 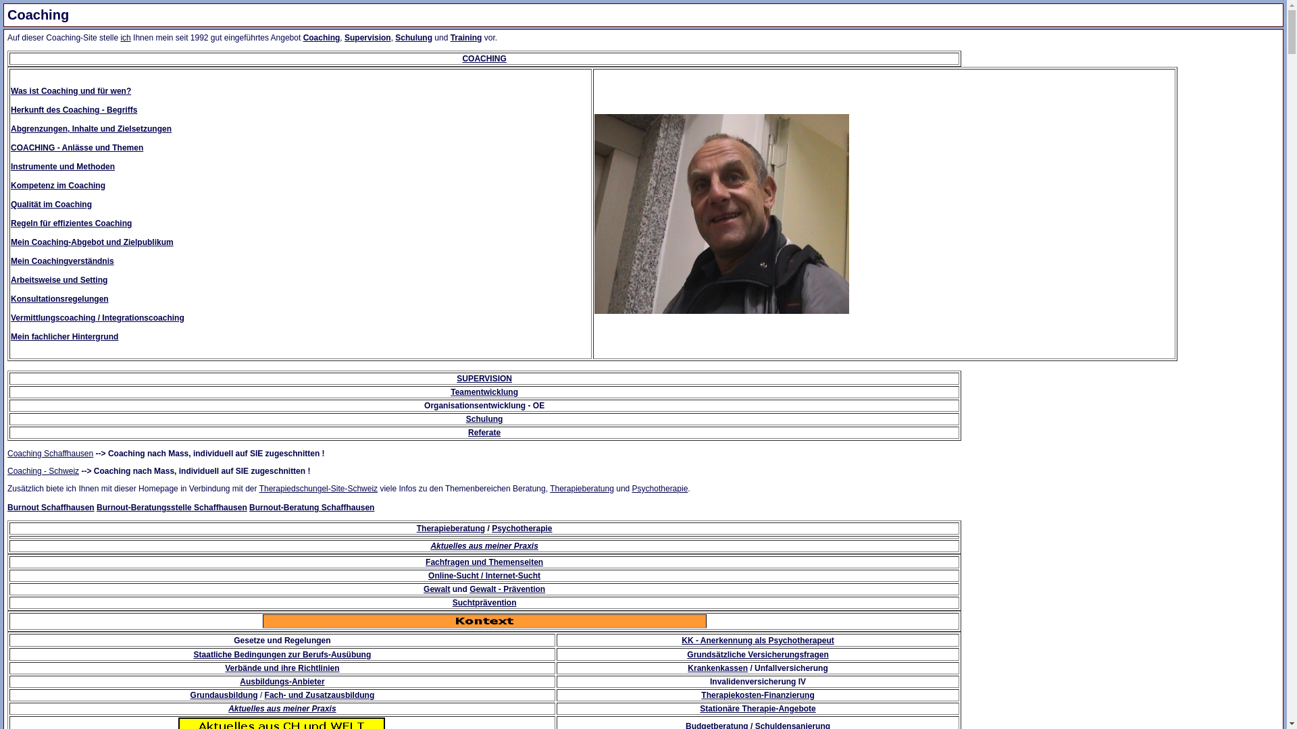 I want to click on Burnout-Beratung Schaffhausen, so click(x=312, y=508).